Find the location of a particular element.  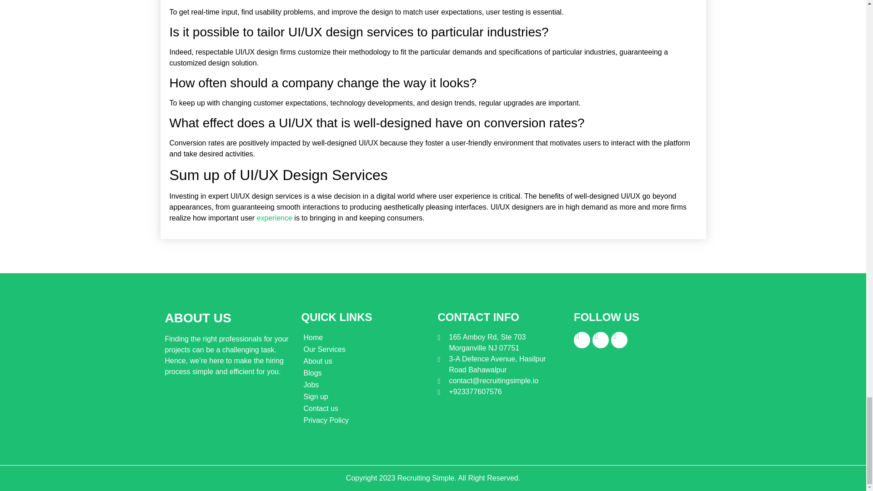

Home is located at coordinates (365, 338).